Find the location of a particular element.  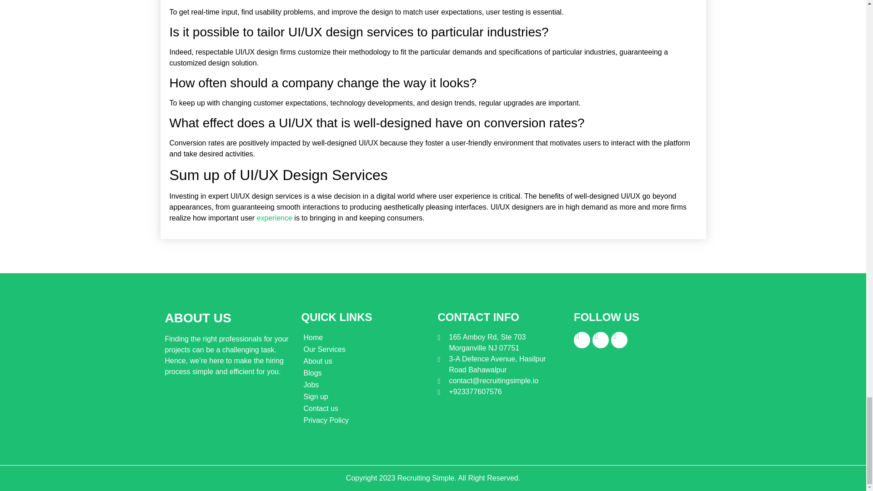

Home is located at coordinates (365, 338).